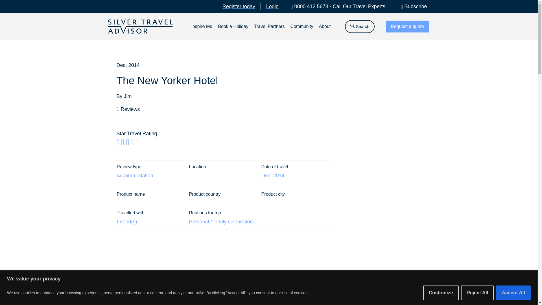 This screenshot has height=305, width=542. I want to click on Register today, so click(239, 6).